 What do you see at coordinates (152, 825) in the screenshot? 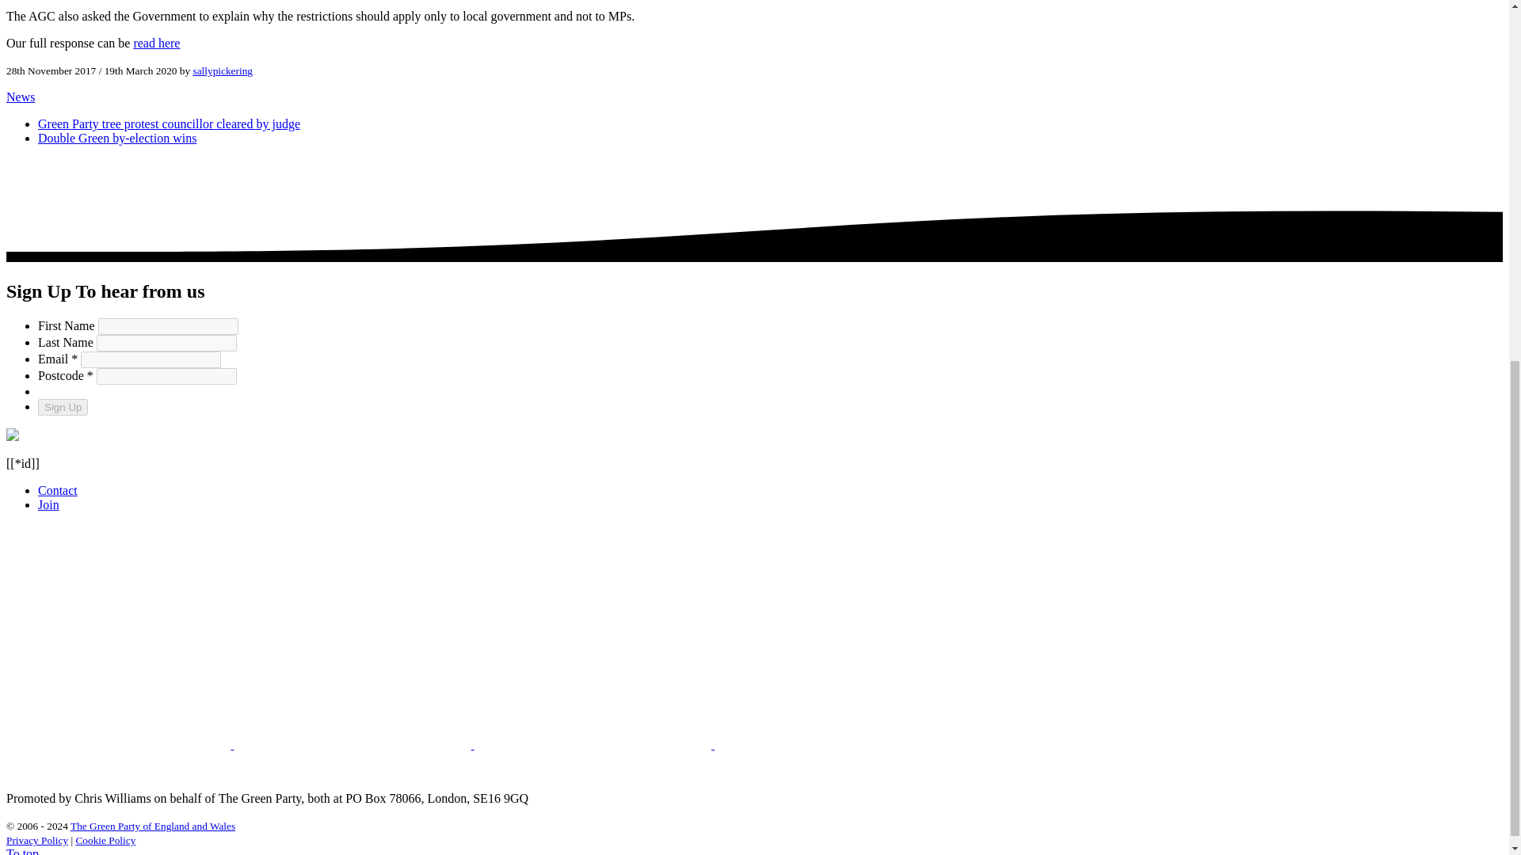
I see `The Green Party of England and Wales` at bounding box center [152, 825].